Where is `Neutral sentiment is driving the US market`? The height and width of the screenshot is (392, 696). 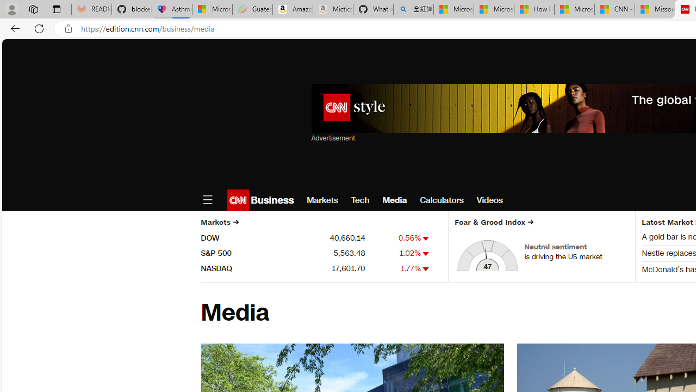
Neutral sentiment is driving the US market is located at coordinates (576, 252).